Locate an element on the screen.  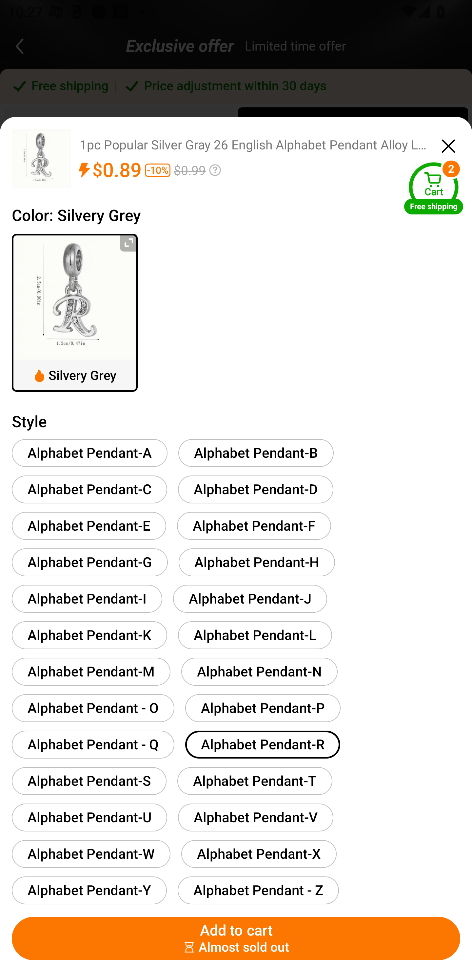
 Alphabet Pendant-G is located at coordinates (90, 562).